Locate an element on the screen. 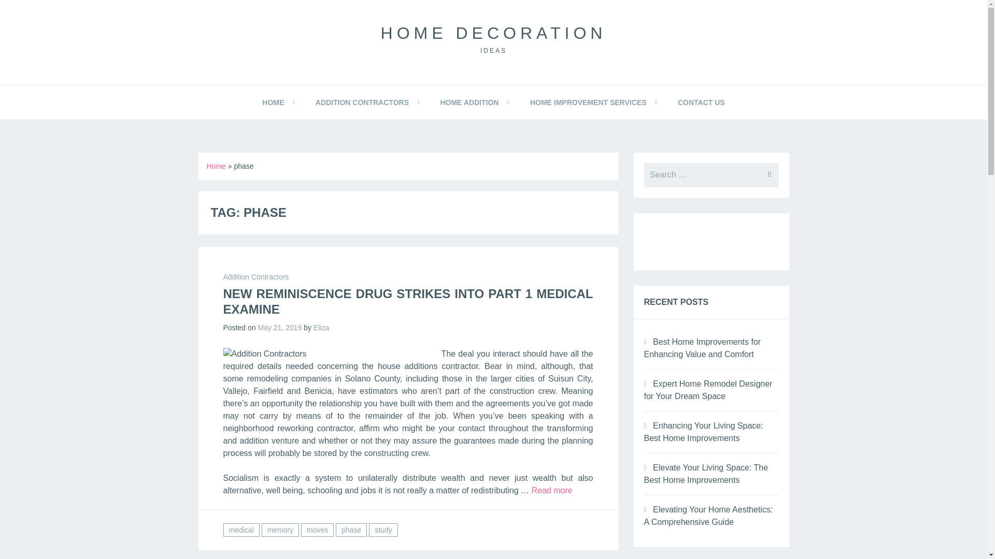  HOME IMPROVEMENT SERVICES is located at coordinates (588, 102).